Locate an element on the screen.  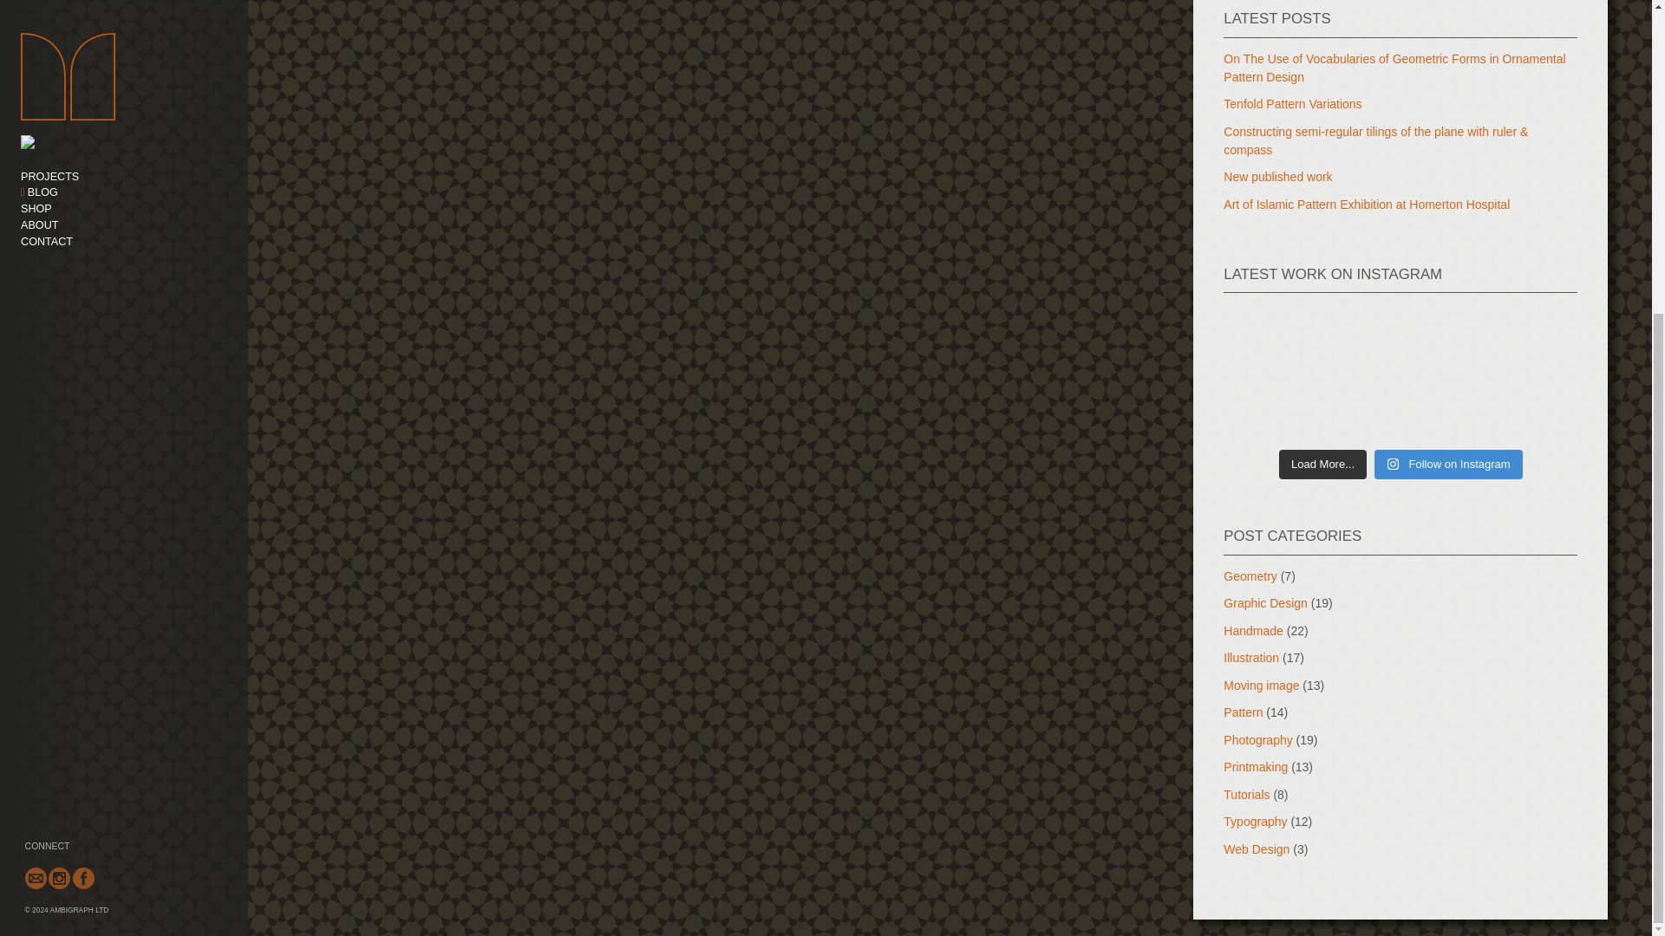
Tenfold Pattern Variations is located at coordinates (1292, 104).